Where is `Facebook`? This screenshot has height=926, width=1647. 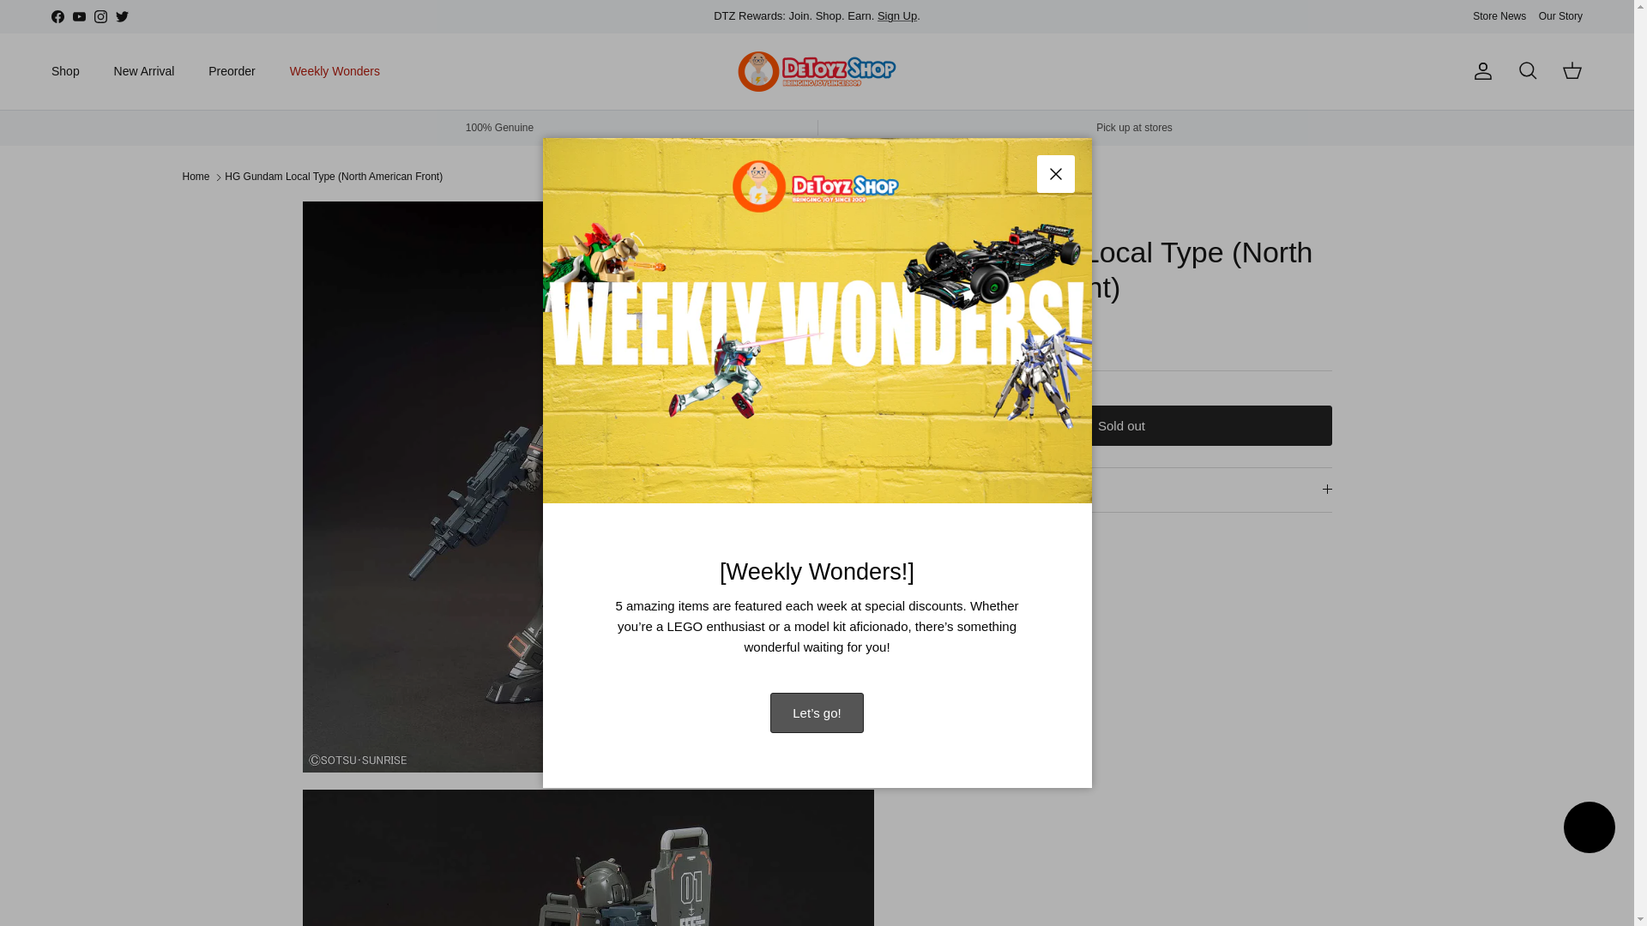
Facebook is located at coordinates (57, 16).